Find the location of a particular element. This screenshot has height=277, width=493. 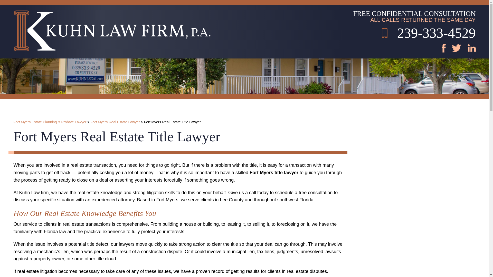

CALL is located at coordinates (241, 4).